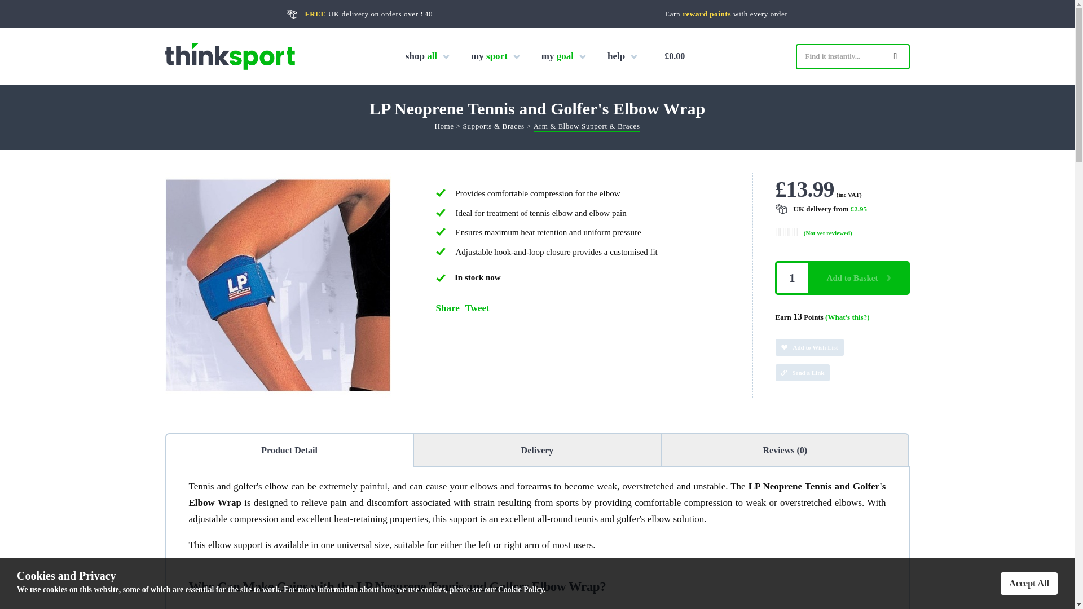  What do you see at coordinates (792, 277) in the screenshot?
I see `1` at bounding box center [792, 277].